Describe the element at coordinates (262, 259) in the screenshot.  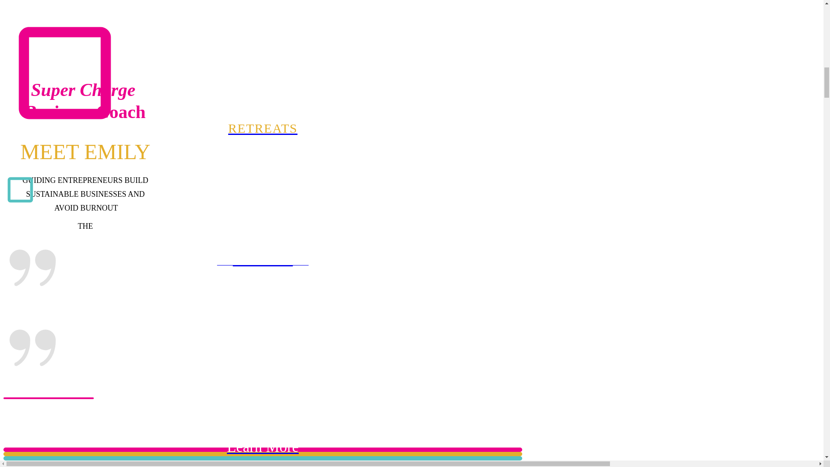
I see `About Me` at that location.